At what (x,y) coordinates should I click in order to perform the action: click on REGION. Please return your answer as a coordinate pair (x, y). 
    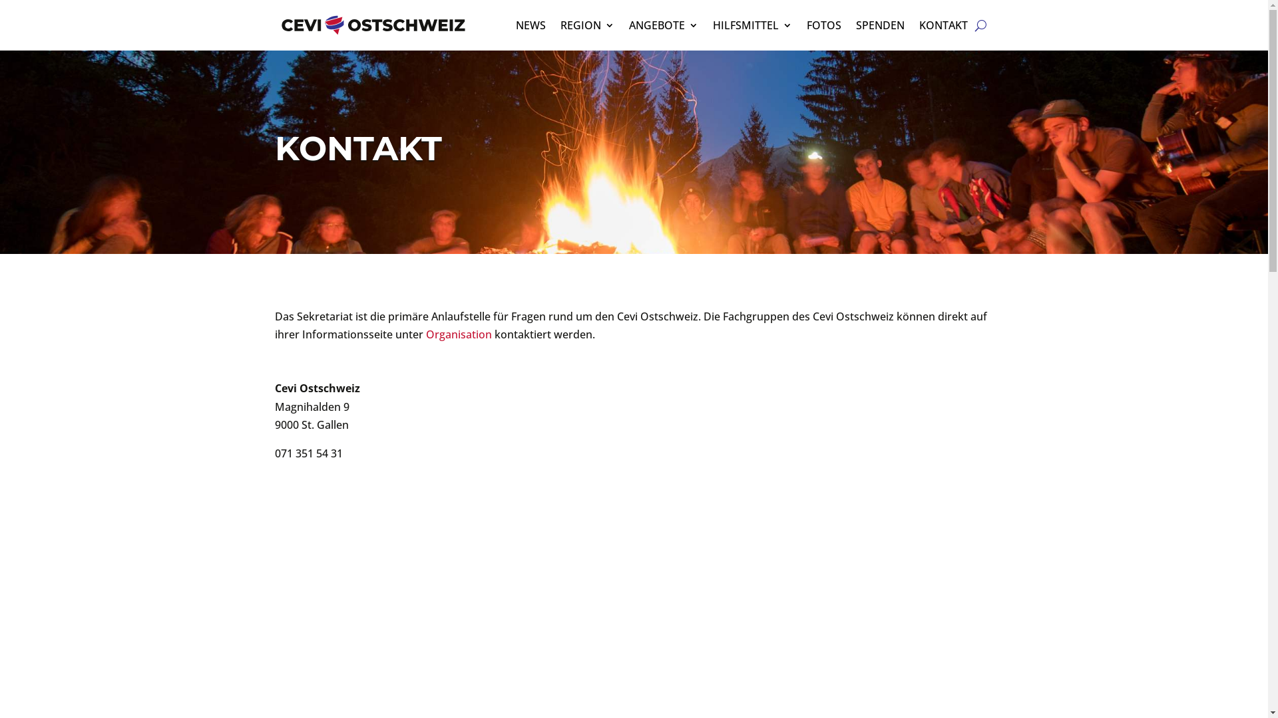
    Looking at the image, I should click on (587, 25).